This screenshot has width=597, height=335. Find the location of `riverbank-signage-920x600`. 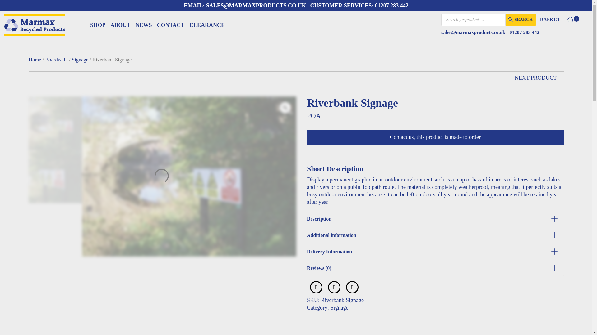

riverbank-signage-920x600 is located at coordinates (55, 123).